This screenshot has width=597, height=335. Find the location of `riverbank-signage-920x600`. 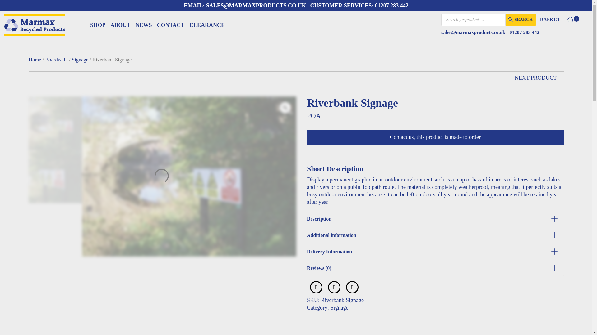

riverbank-signage-920x600 is located at coordinates (55, 123).